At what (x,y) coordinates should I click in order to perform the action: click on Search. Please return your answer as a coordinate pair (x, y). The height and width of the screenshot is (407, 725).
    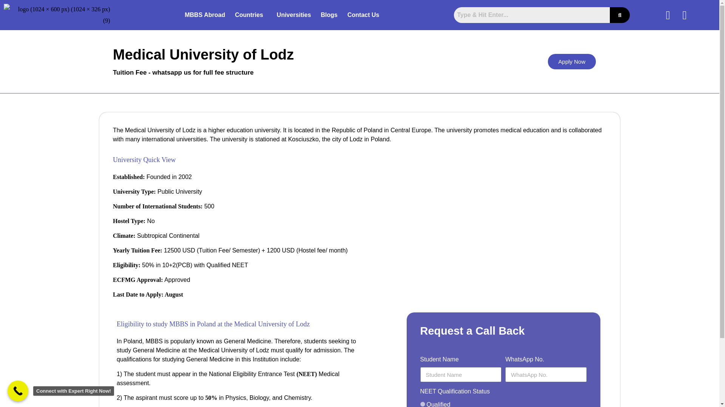
    Looking at the image, I should click on (532, 15).